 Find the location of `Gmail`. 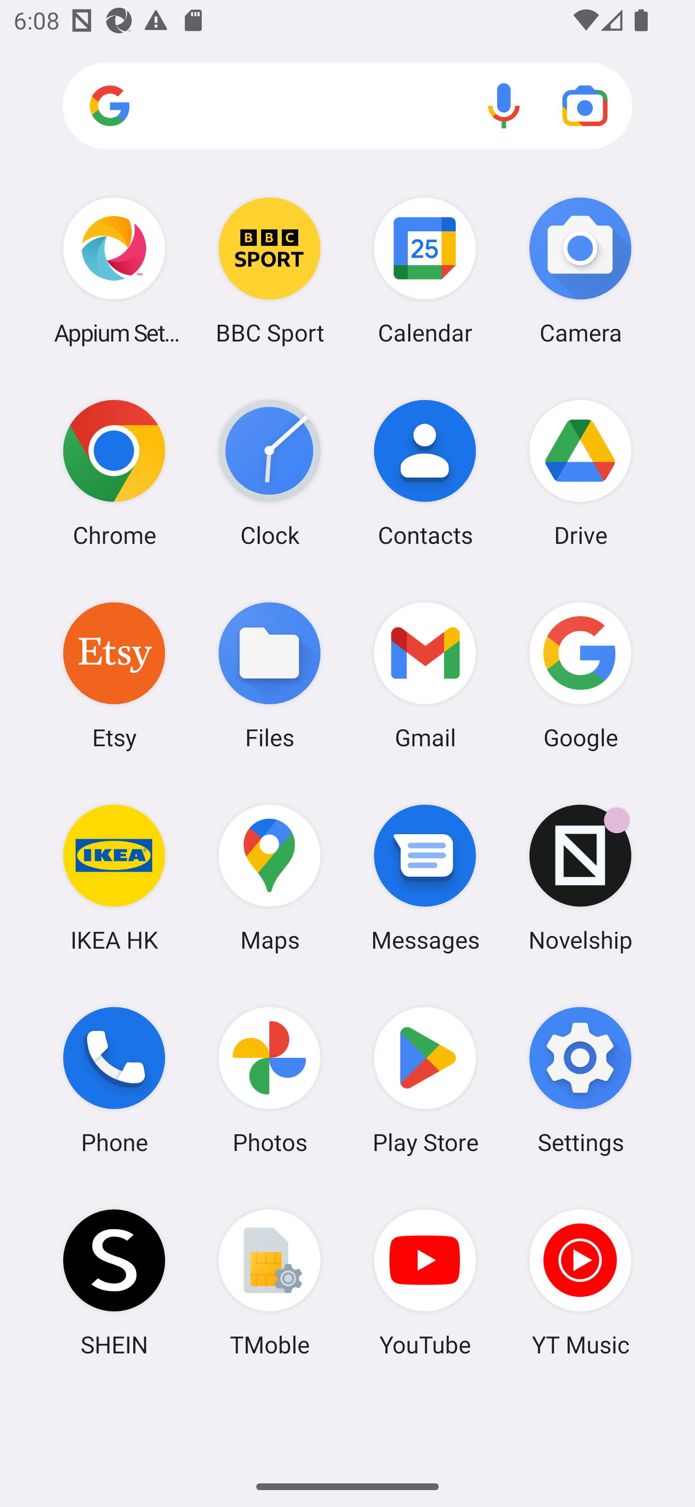

Gmail is located at coordinates (425, 675).